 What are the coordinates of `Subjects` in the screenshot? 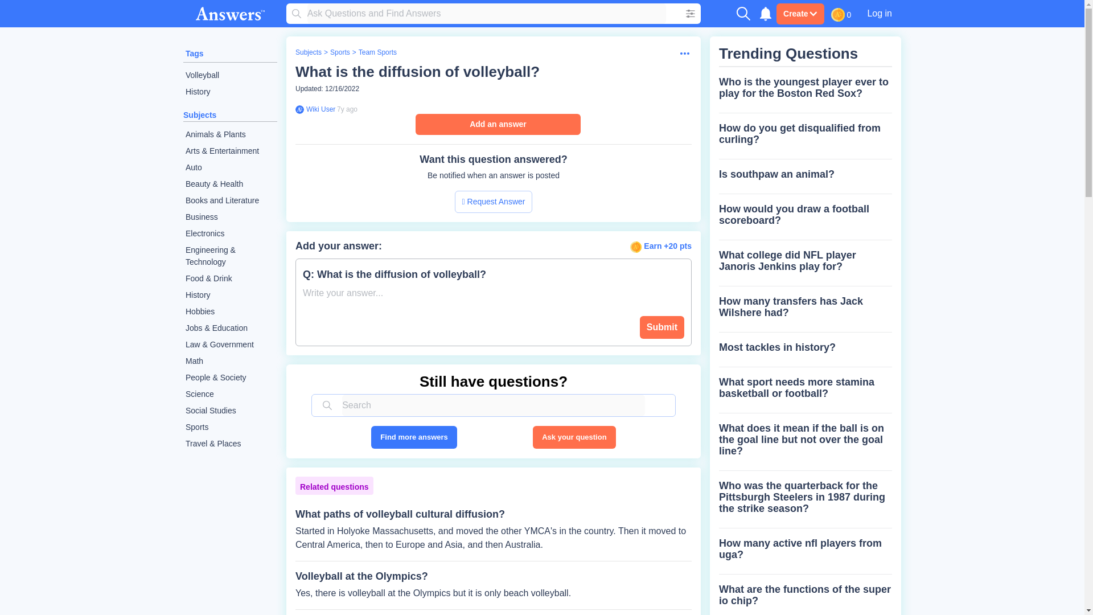 It's located at (308, 52).